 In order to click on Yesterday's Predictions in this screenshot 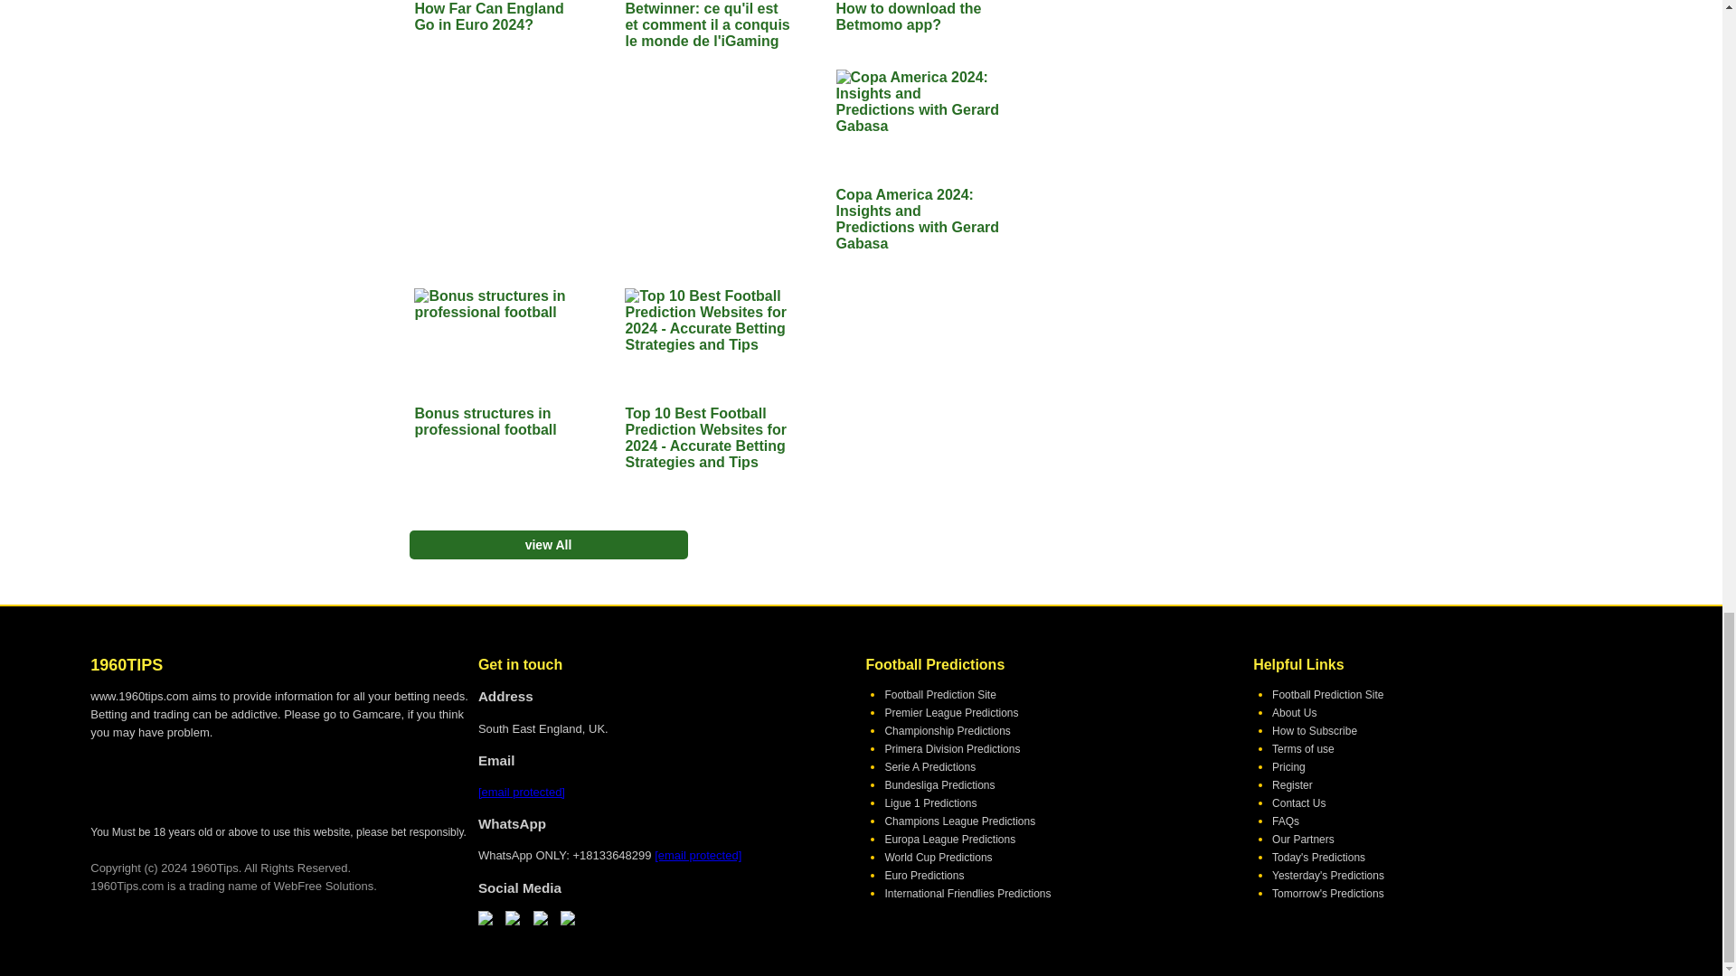, I will do `click(1327, 876)`.